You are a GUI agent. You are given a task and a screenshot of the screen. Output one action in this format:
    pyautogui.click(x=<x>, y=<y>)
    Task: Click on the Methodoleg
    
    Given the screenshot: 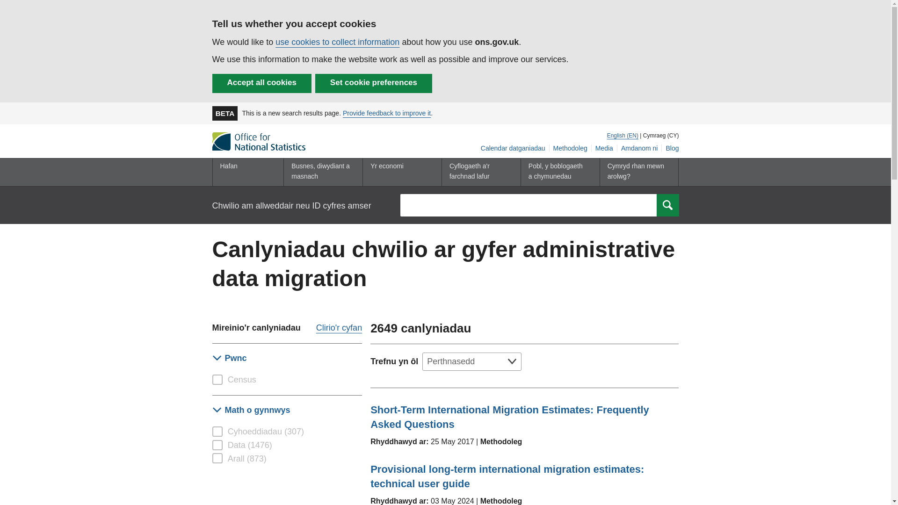 What is the action you would take?
    pyautogui.click(x=571, y=148)
    